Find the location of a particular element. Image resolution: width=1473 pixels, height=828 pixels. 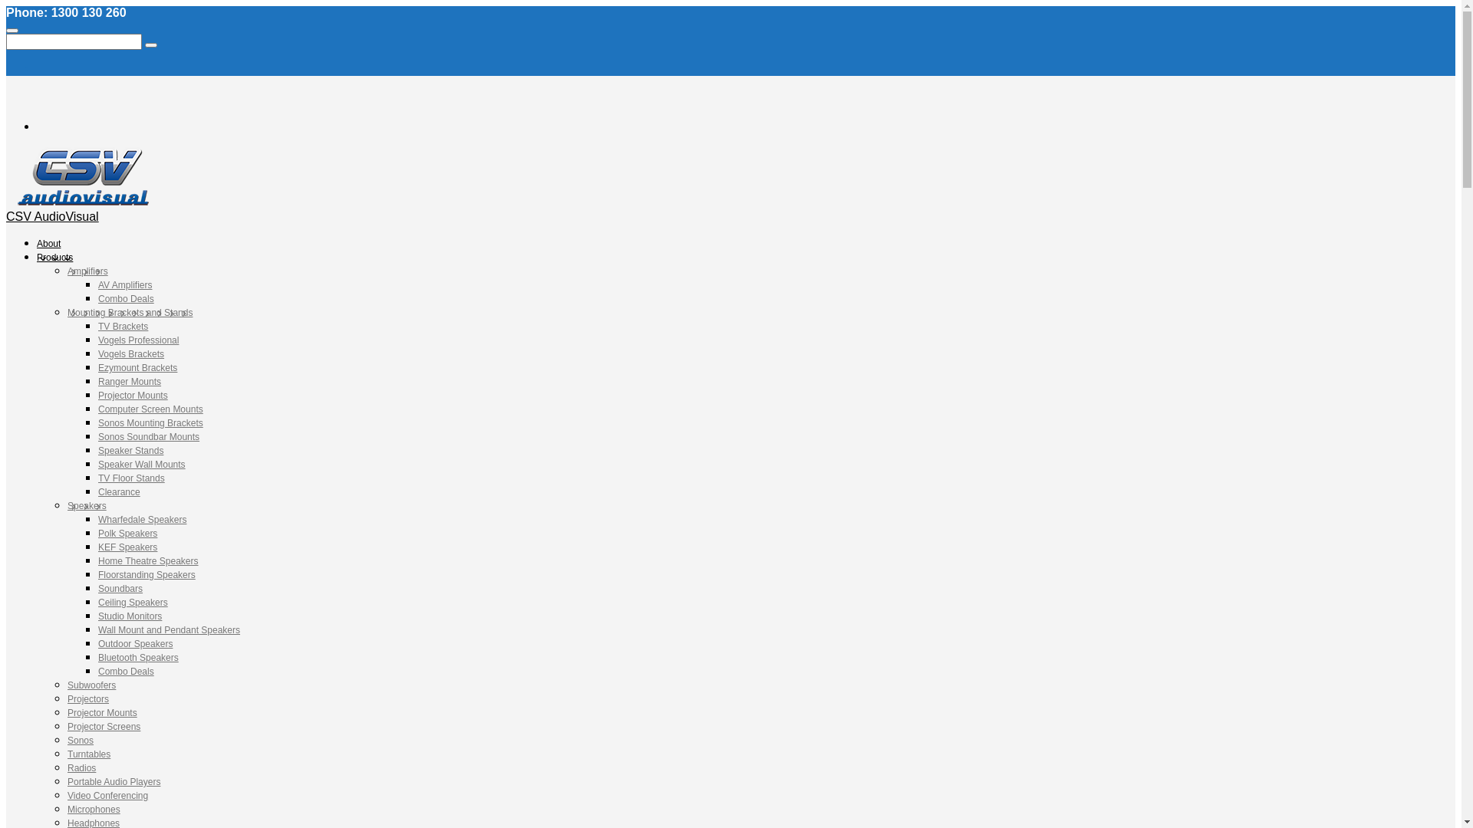

Speakers is located at coordinates (87, 506).